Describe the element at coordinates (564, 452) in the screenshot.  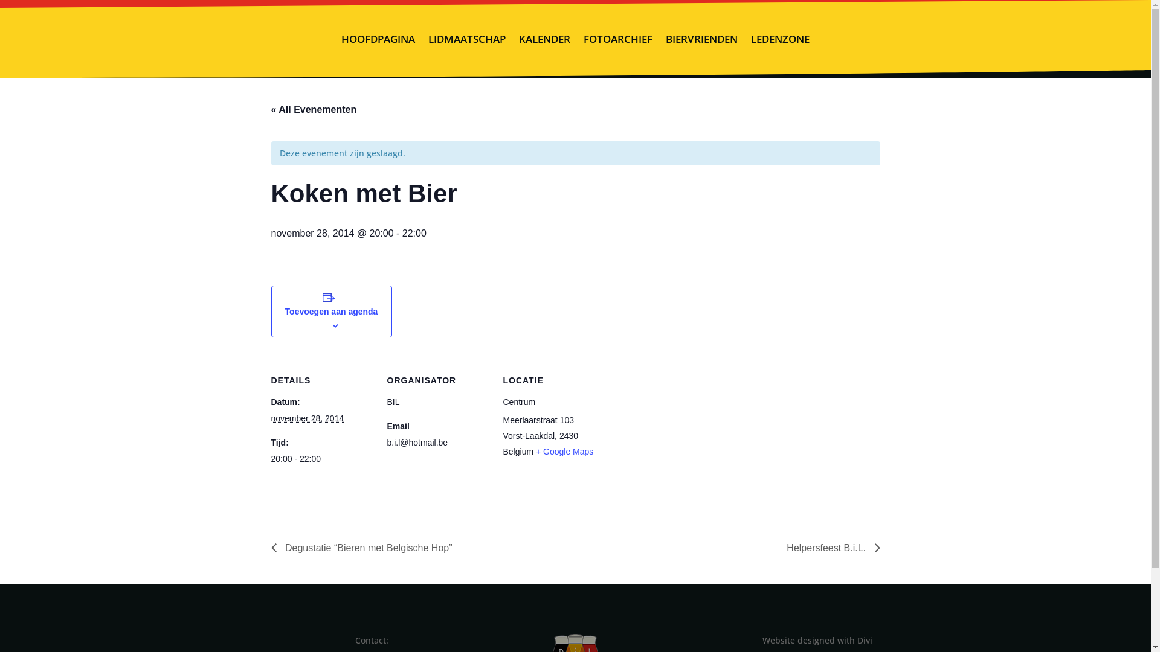
I see `+ Google Maps` at that location.